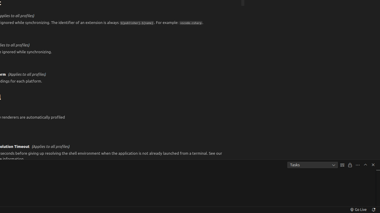  What do you see at coordinates (373, 210) in the screenshot?
I see `Notifications` at bounding box center [373, 210].